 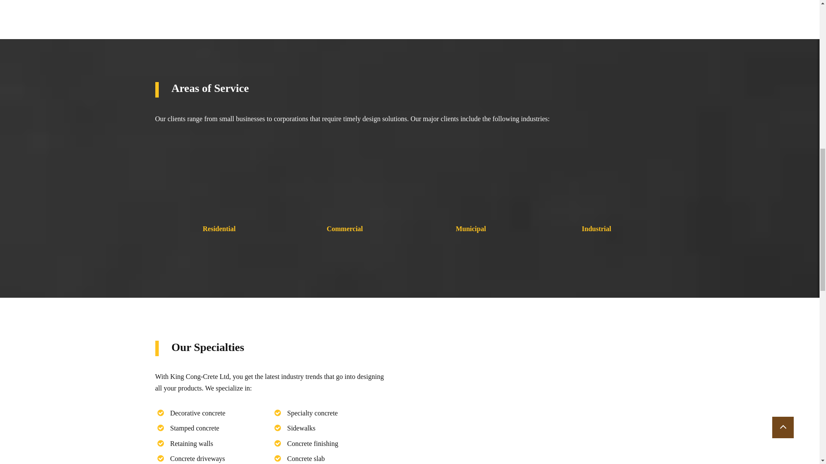 What do you see at coordinates (596, 229) in the screenshot?
I see `Industrial` at bounding box center [596, 229].